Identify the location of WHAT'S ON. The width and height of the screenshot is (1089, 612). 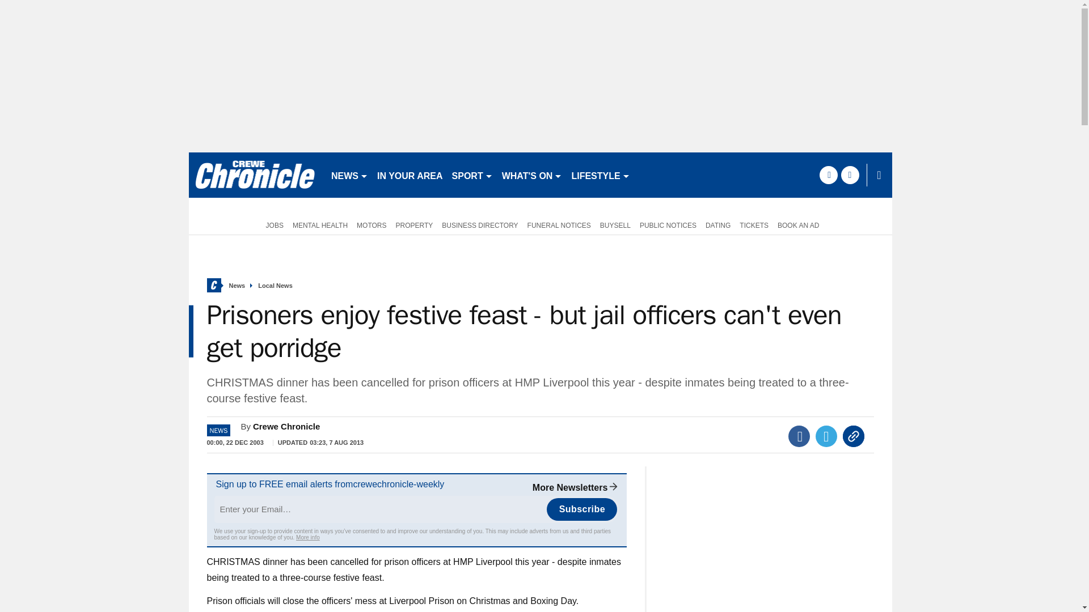
(532, 175).